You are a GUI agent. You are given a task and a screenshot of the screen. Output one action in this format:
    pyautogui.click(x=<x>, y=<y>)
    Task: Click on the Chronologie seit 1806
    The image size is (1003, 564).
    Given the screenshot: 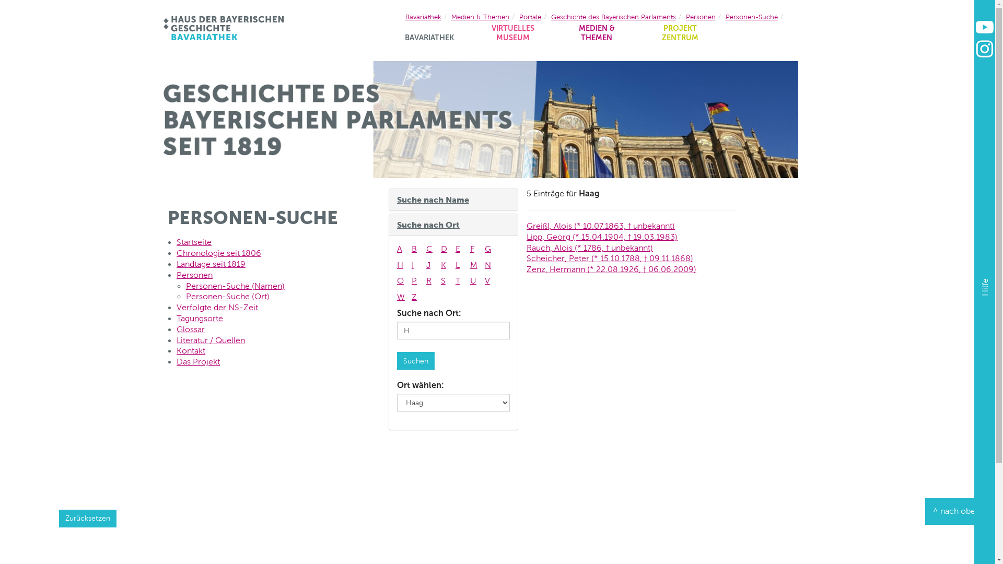 What is the action you would take?
    pyautogui.click(x=219, y=253)
    